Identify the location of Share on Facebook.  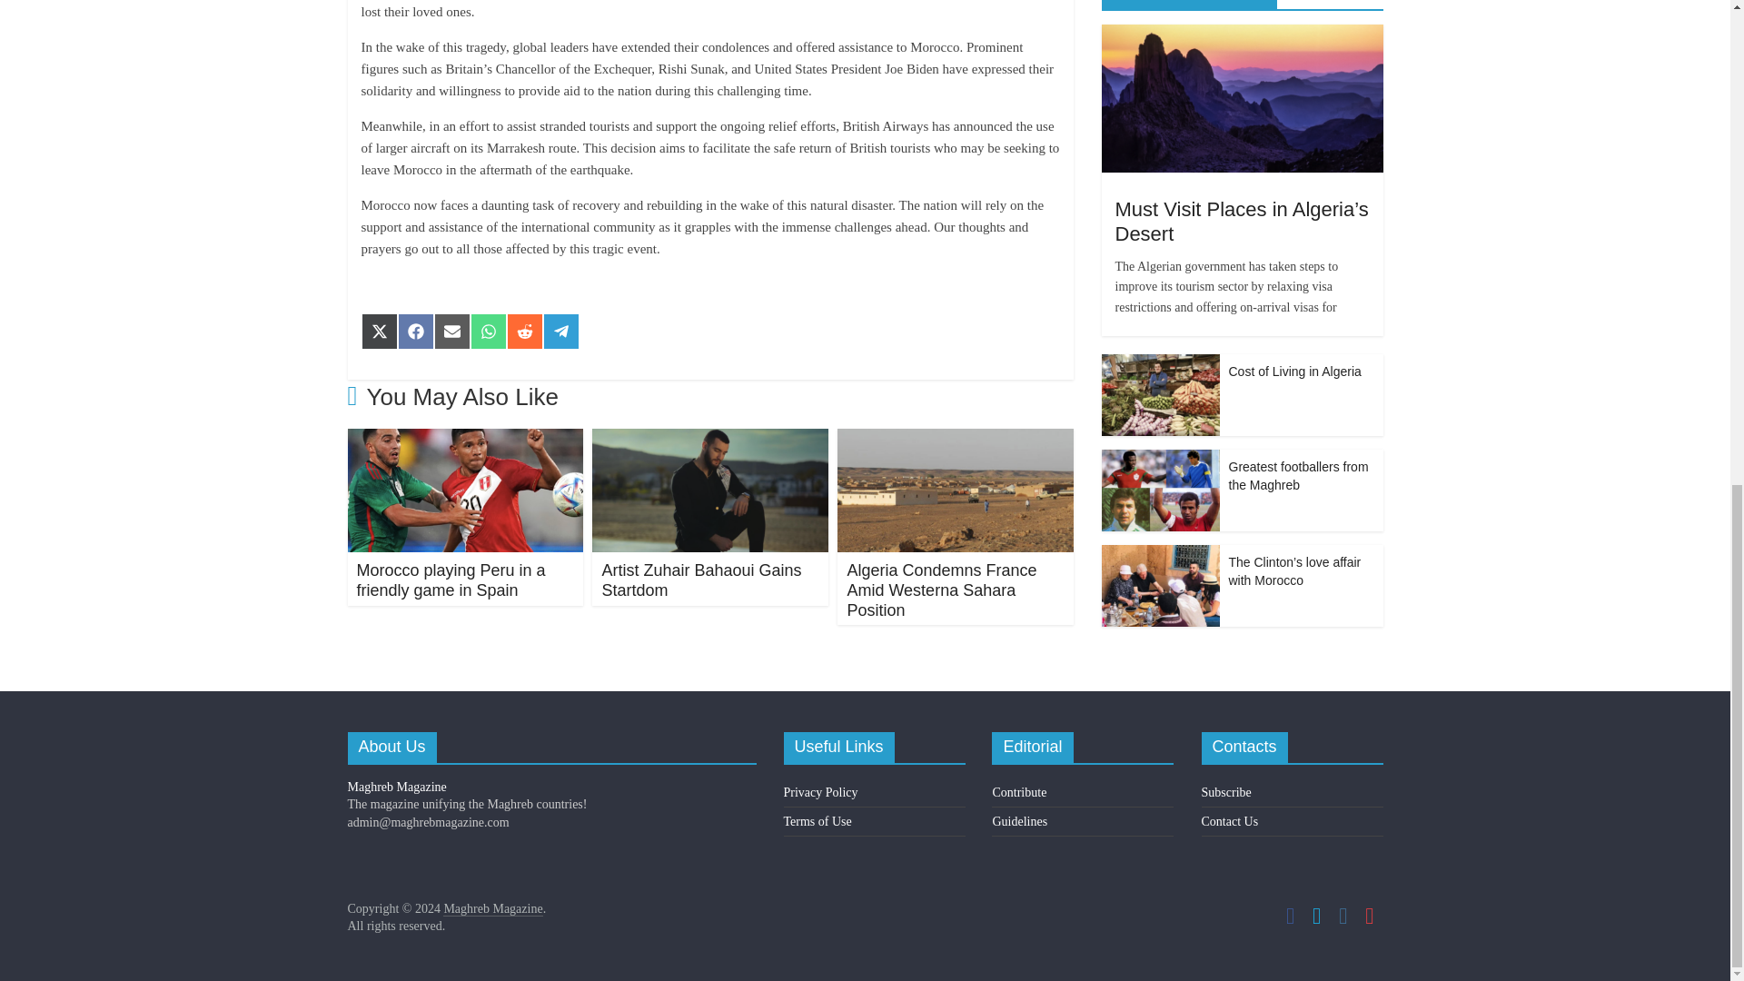
(416, 331).